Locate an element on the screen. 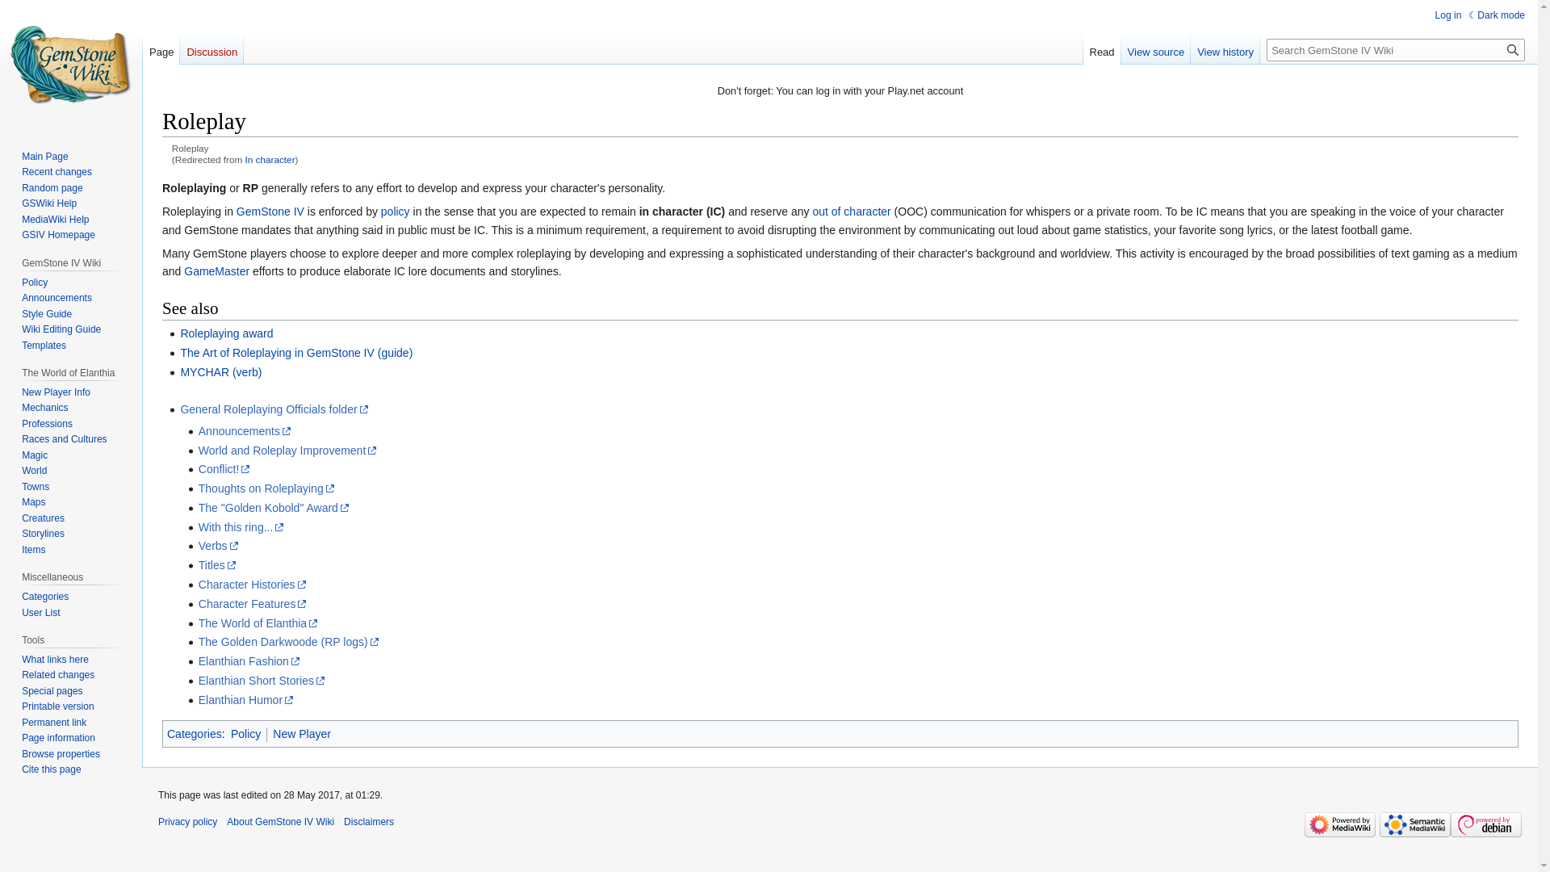 This screenshot has width=1550, height=872. out of character is located at coordinates (851, 212).